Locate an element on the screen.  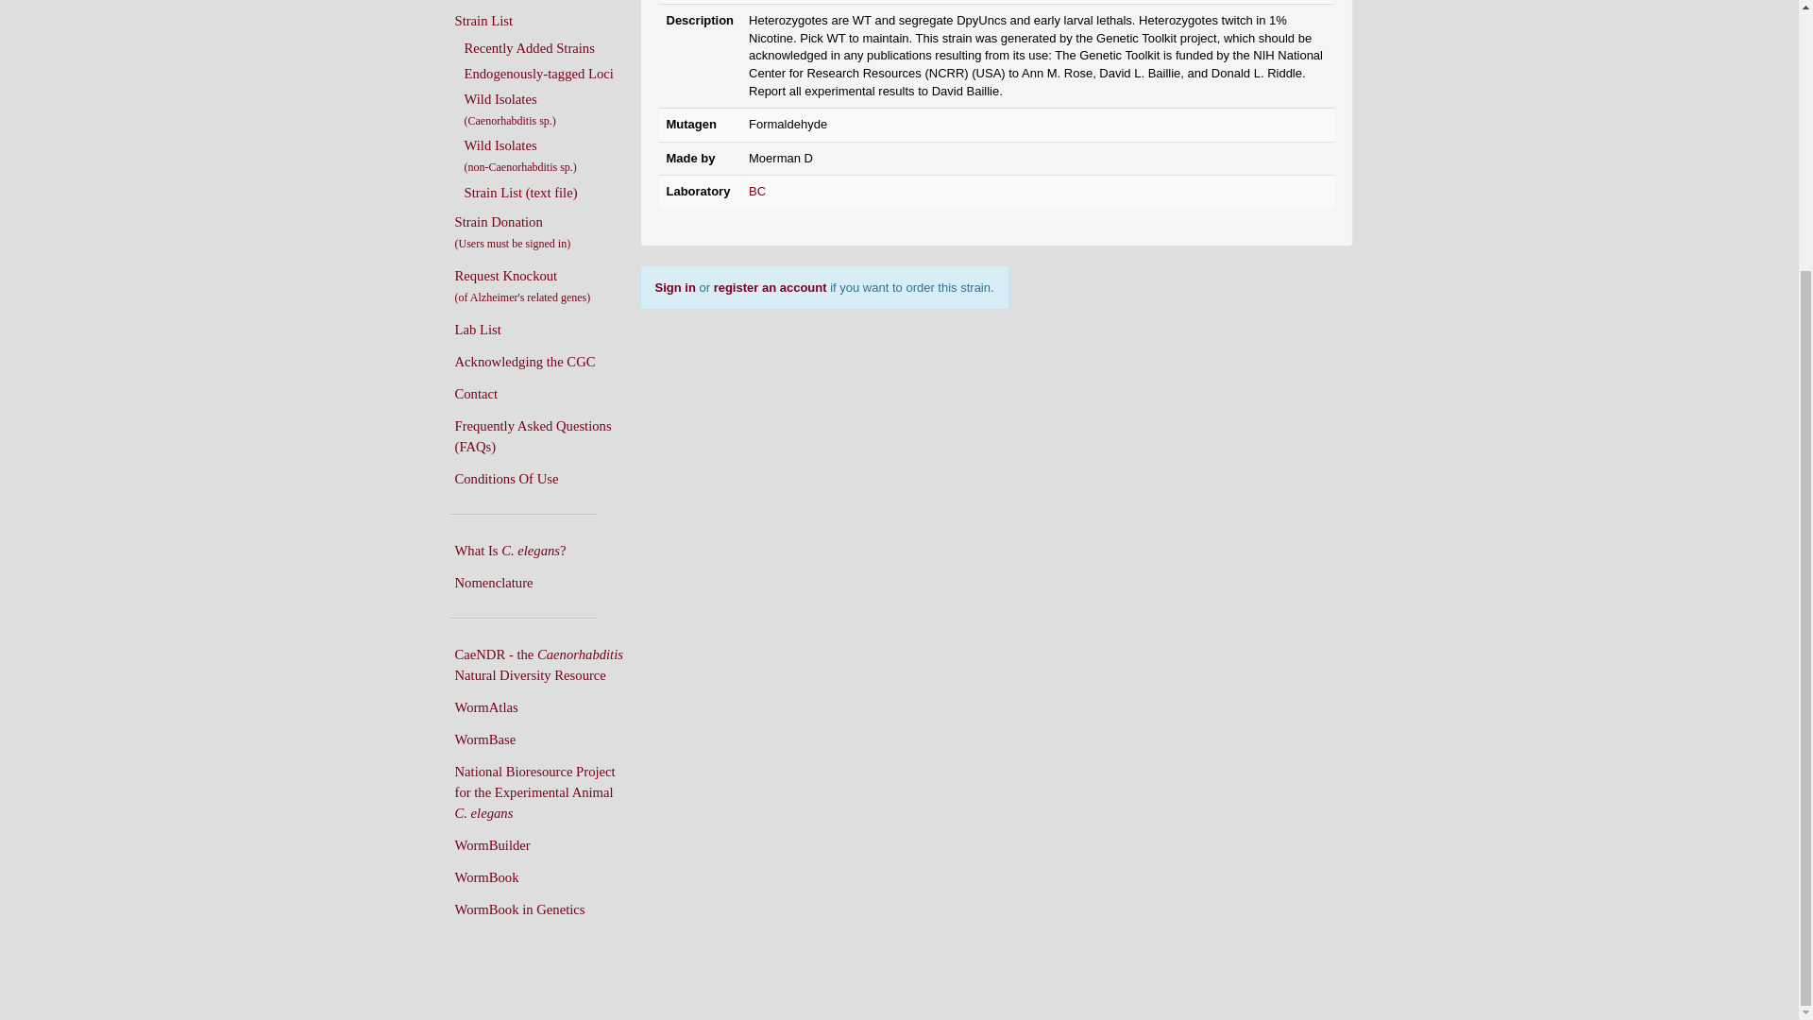
Contact is located at coordinates (542, 393).